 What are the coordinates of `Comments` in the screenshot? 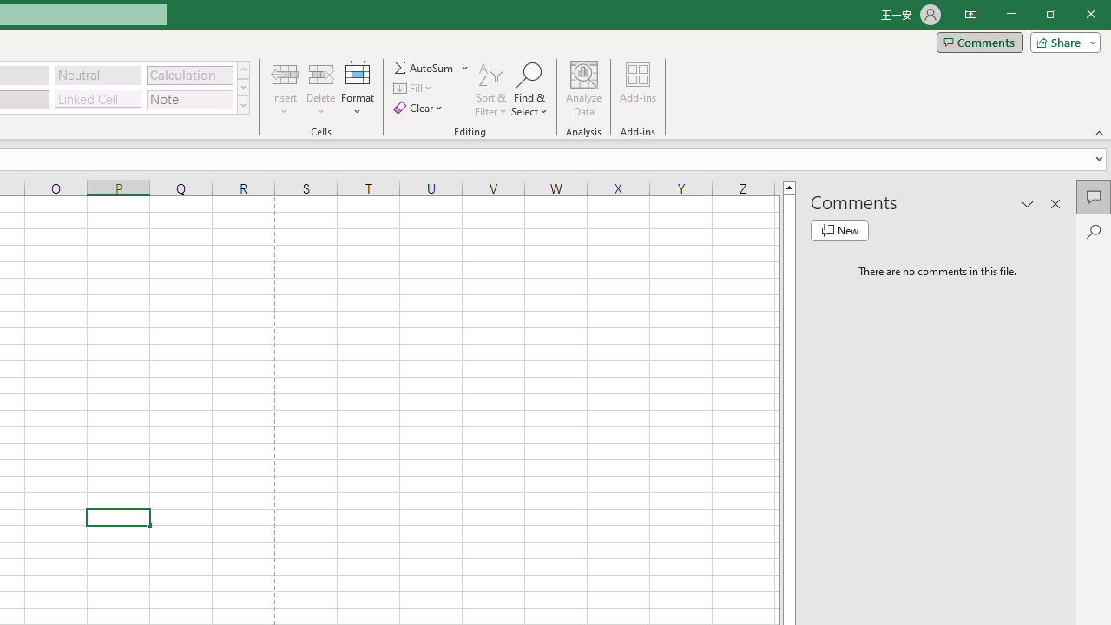 It's located at (1094, 196).